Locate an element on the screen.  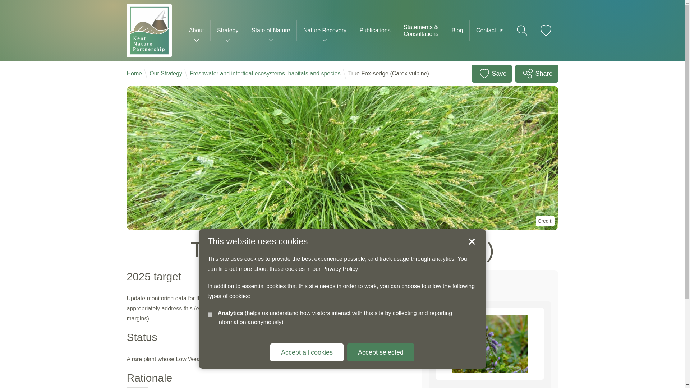
stats is located at coordinates (210, 315).